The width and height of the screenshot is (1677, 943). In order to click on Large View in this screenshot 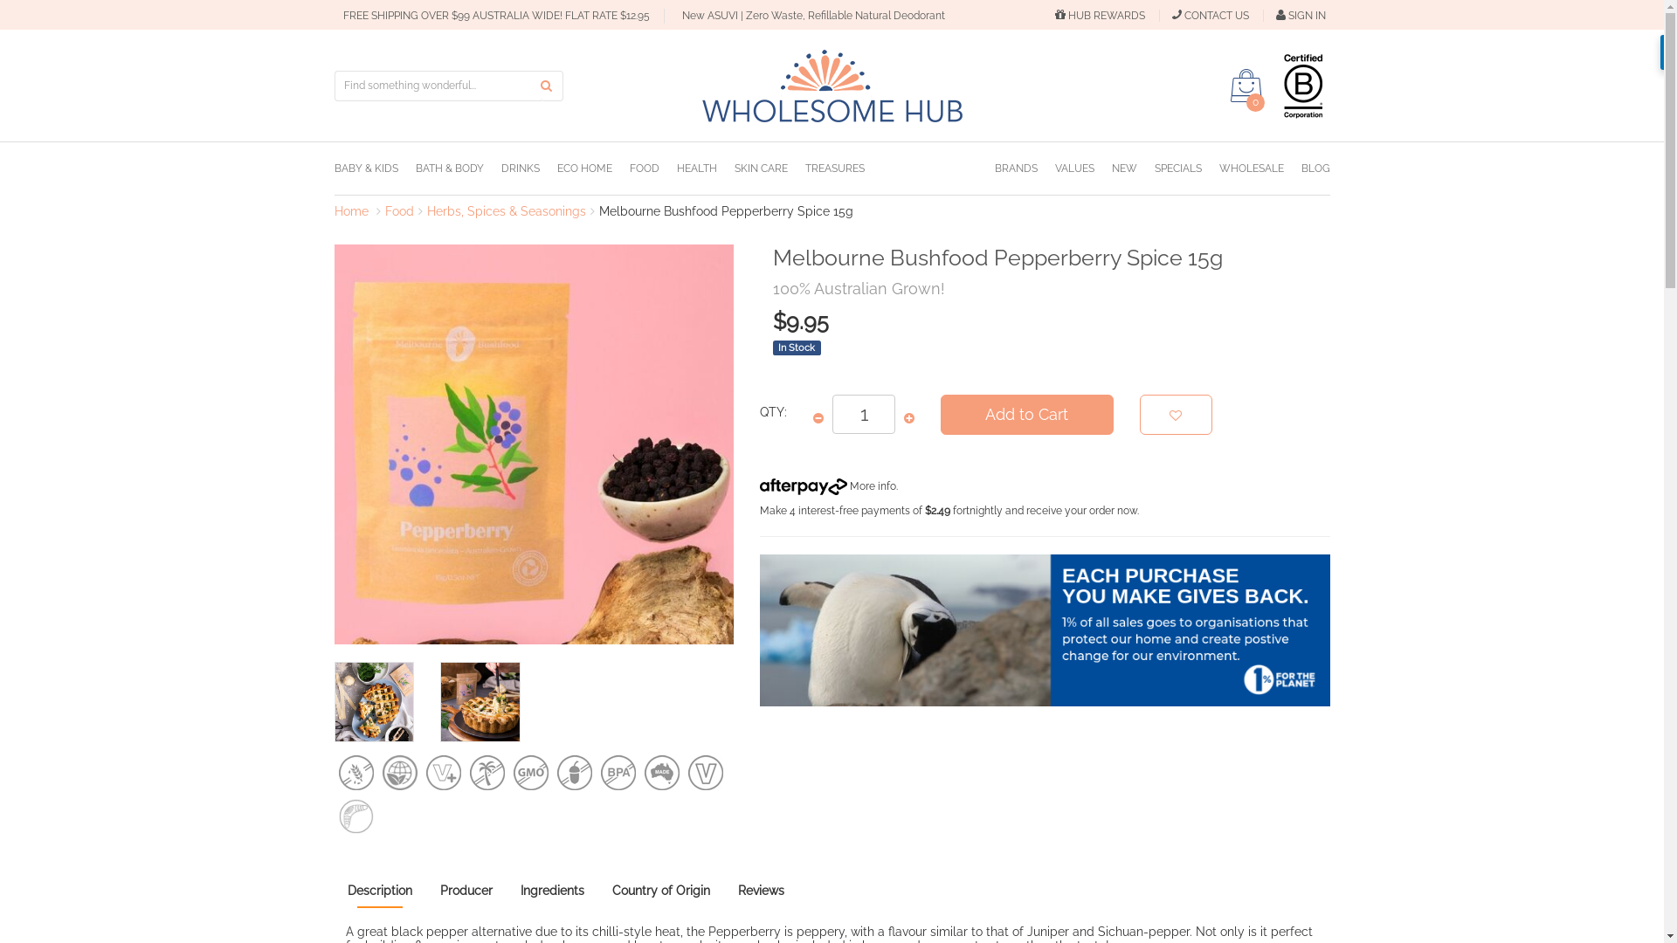, I will do `click(480, 702)`.